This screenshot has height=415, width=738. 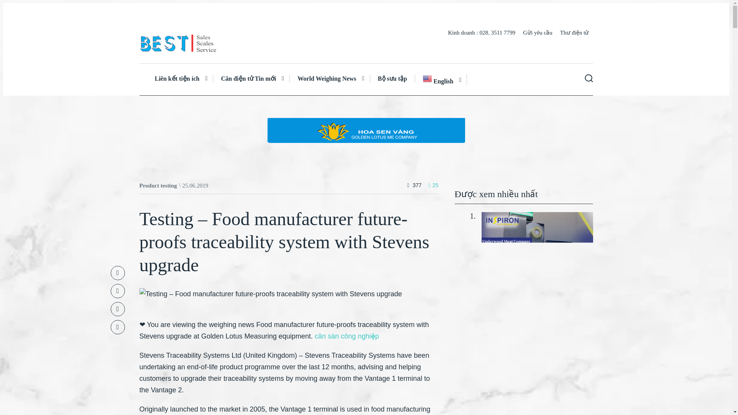 I want to click on View all posts in Product testing, so click(x=158, y=186).